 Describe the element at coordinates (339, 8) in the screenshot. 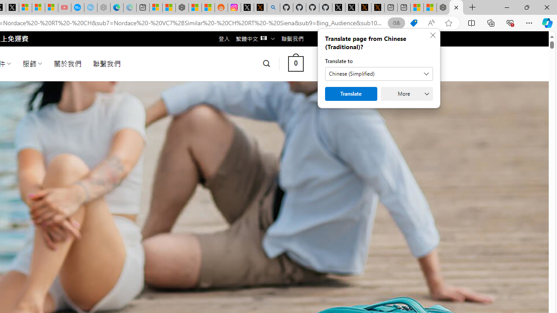

I see `Profile / X` at that location.